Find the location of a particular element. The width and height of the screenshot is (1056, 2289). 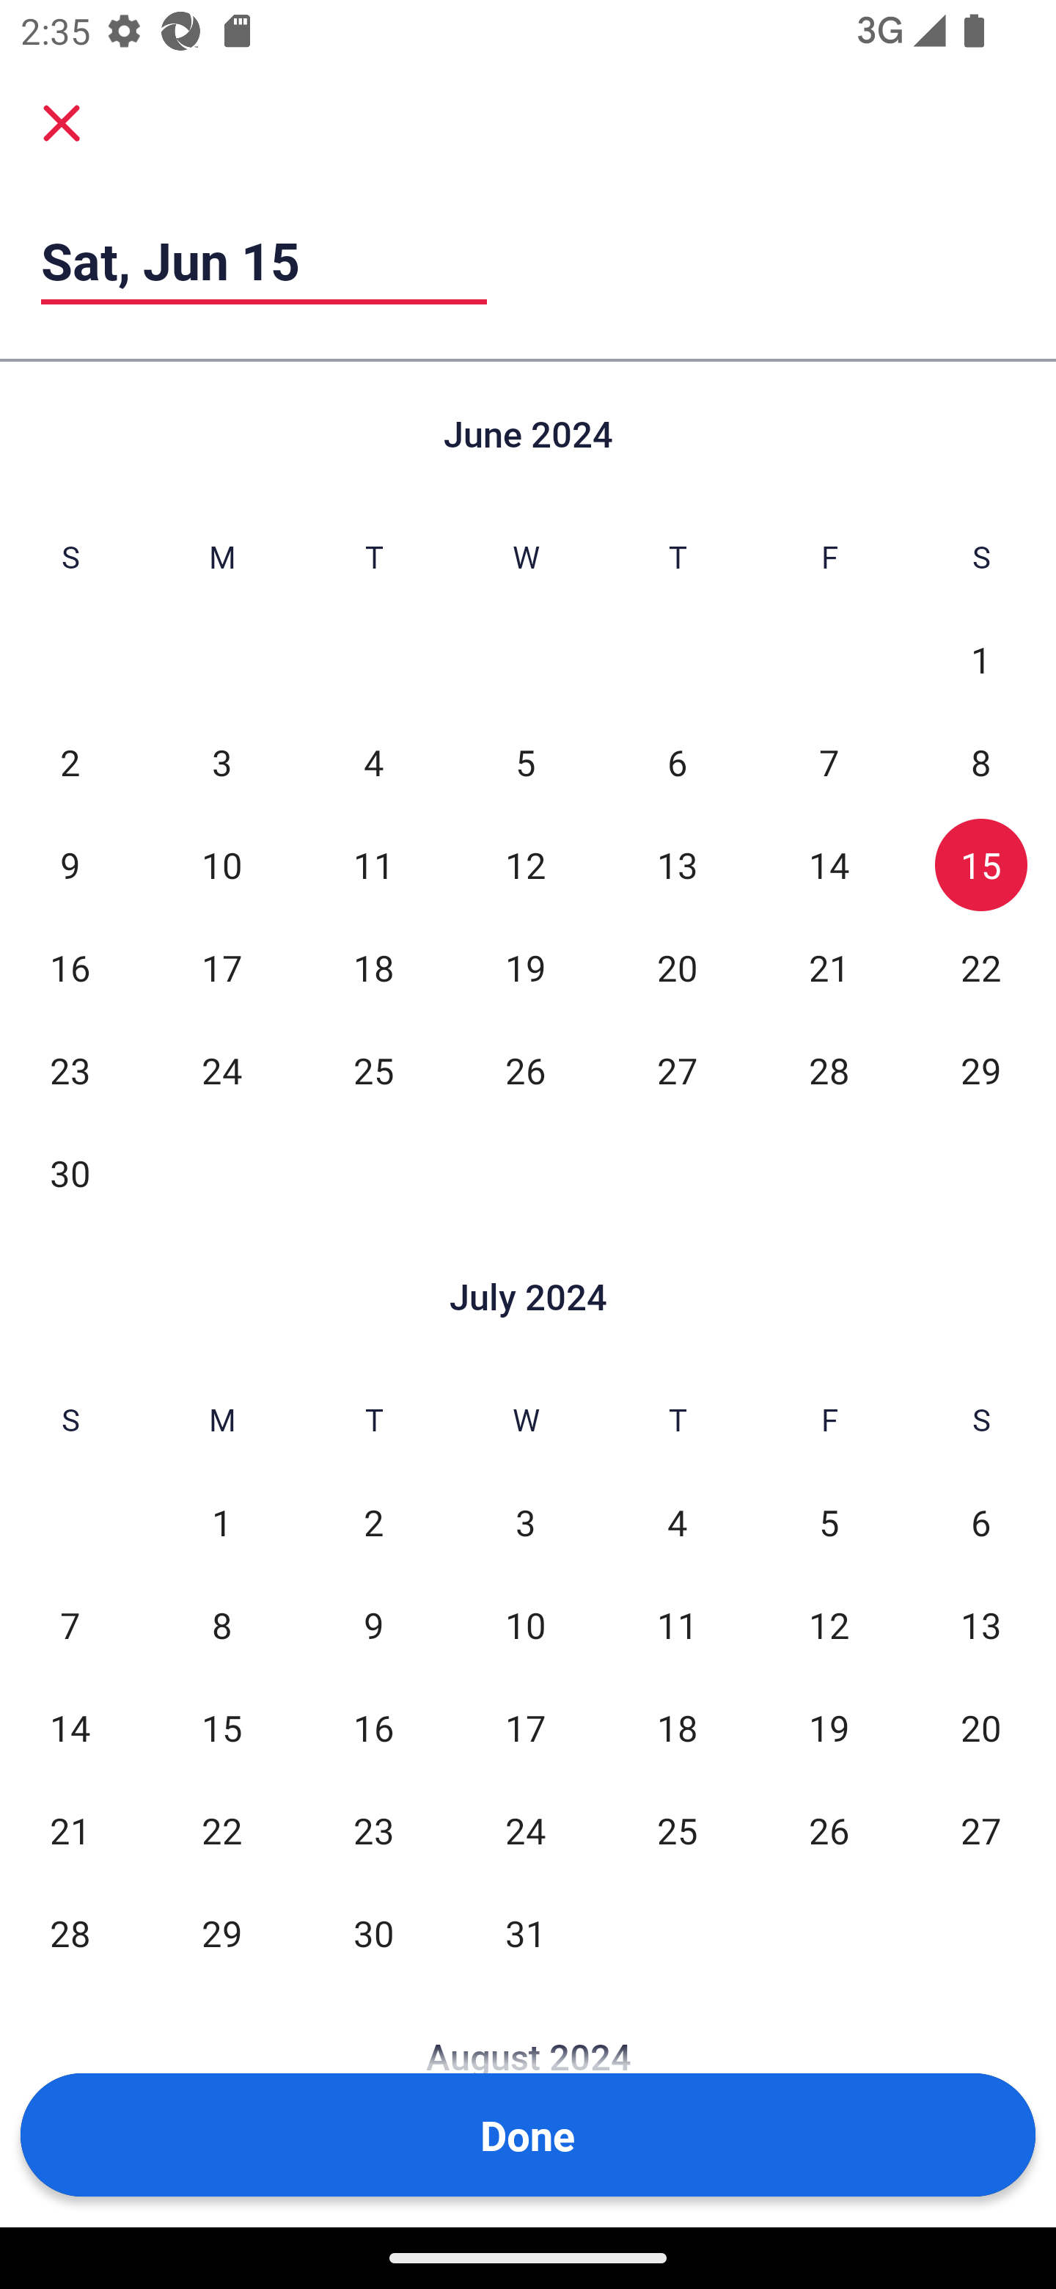

11 Thu, Jul 11, Not Selected is located at coordinates (677, 1624).